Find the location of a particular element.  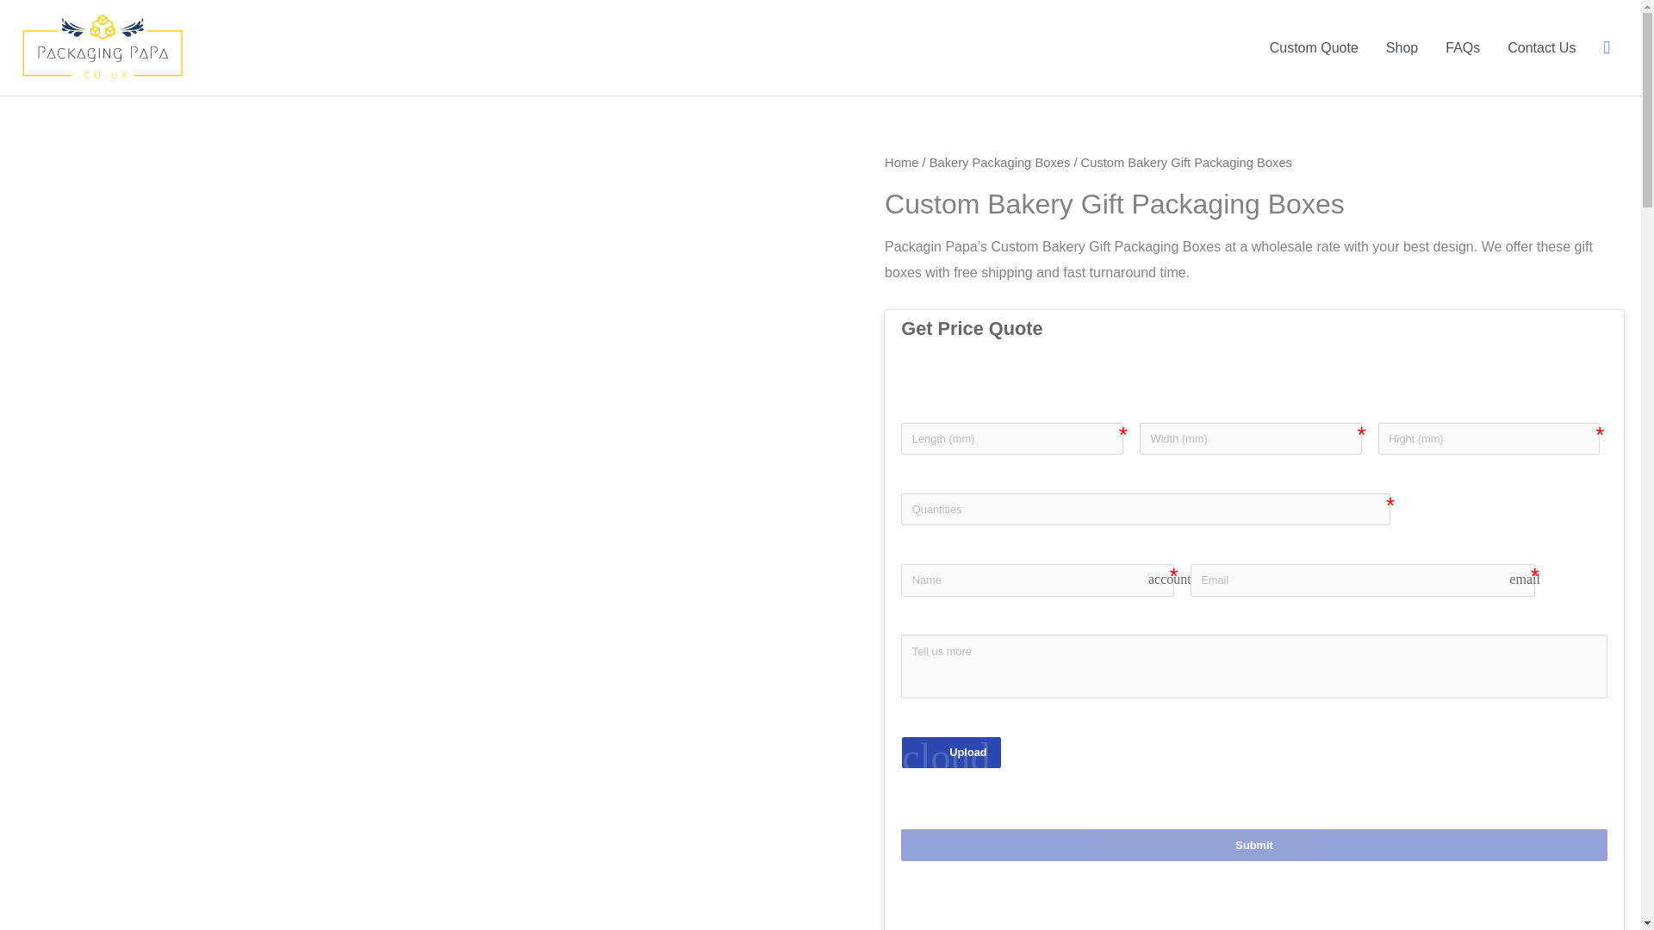

Bakery Packaging Boxes is located at coordinates (999, 162).